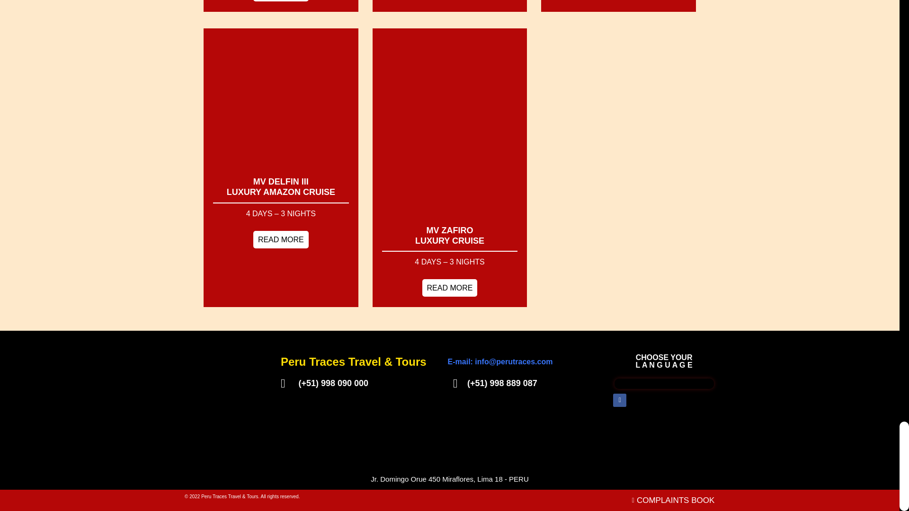 This screenshot has width=909, height=511. Describe the element at coordinates (679, 429) in the screenshot. I see `We accept credit cards` at that location.